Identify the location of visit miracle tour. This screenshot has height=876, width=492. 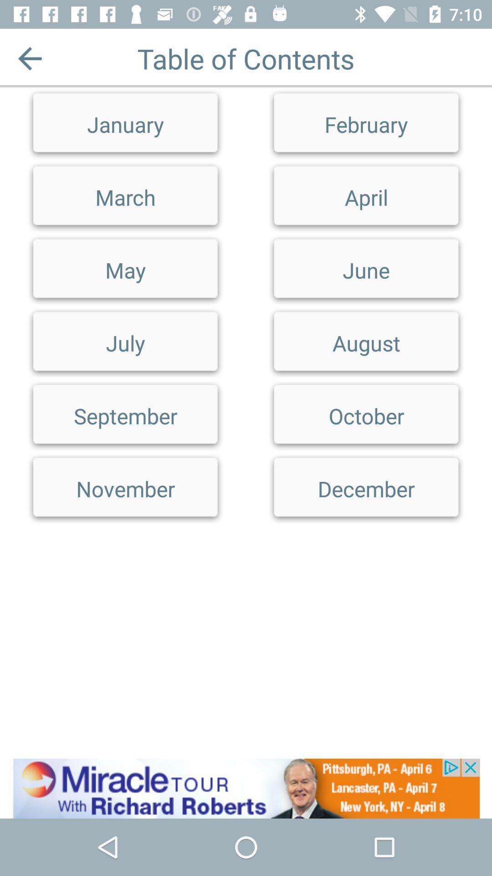
(246, 788).